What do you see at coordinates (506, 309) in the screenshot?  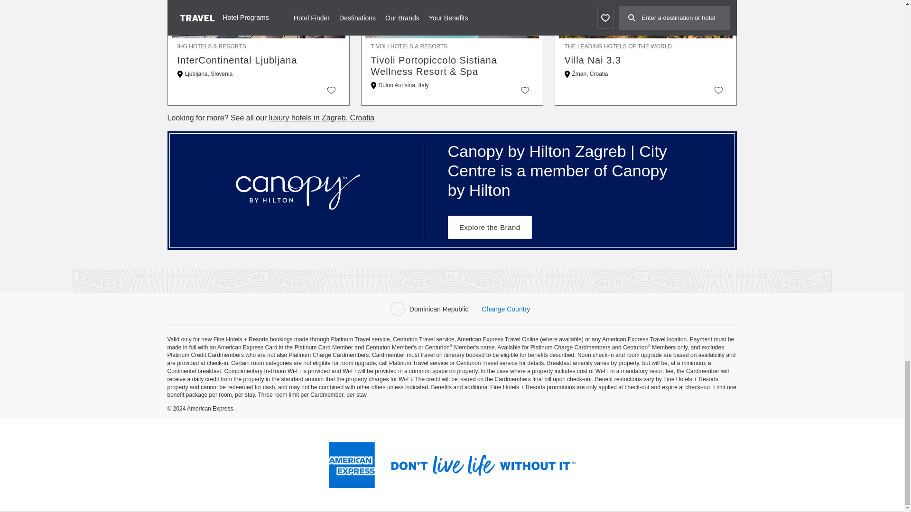 I see `Change Country` at bounding box center [506, 309].